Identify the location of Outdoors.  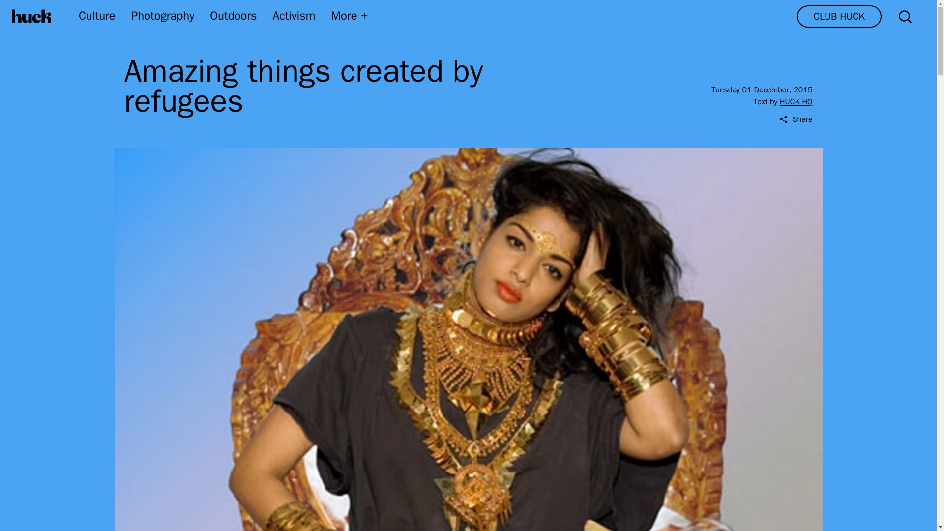
(233, 16).